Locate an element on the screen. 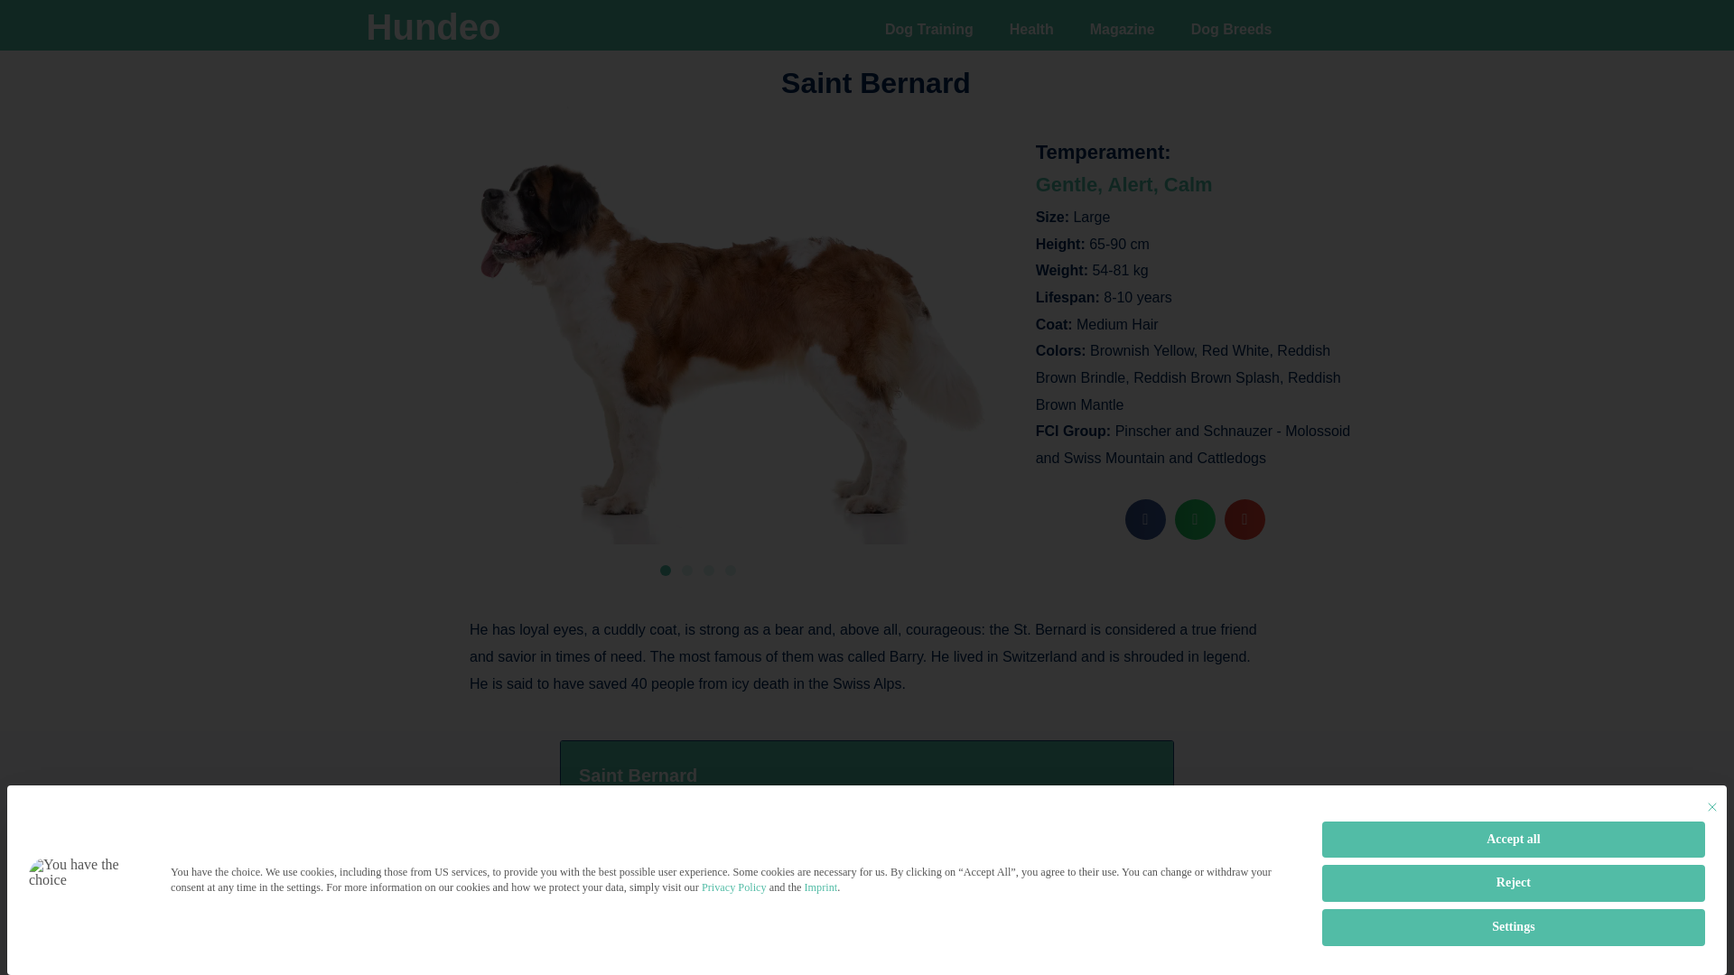 The width and height of the screenshot is (1734, 975). Health is located at coordinates (1031, 29).